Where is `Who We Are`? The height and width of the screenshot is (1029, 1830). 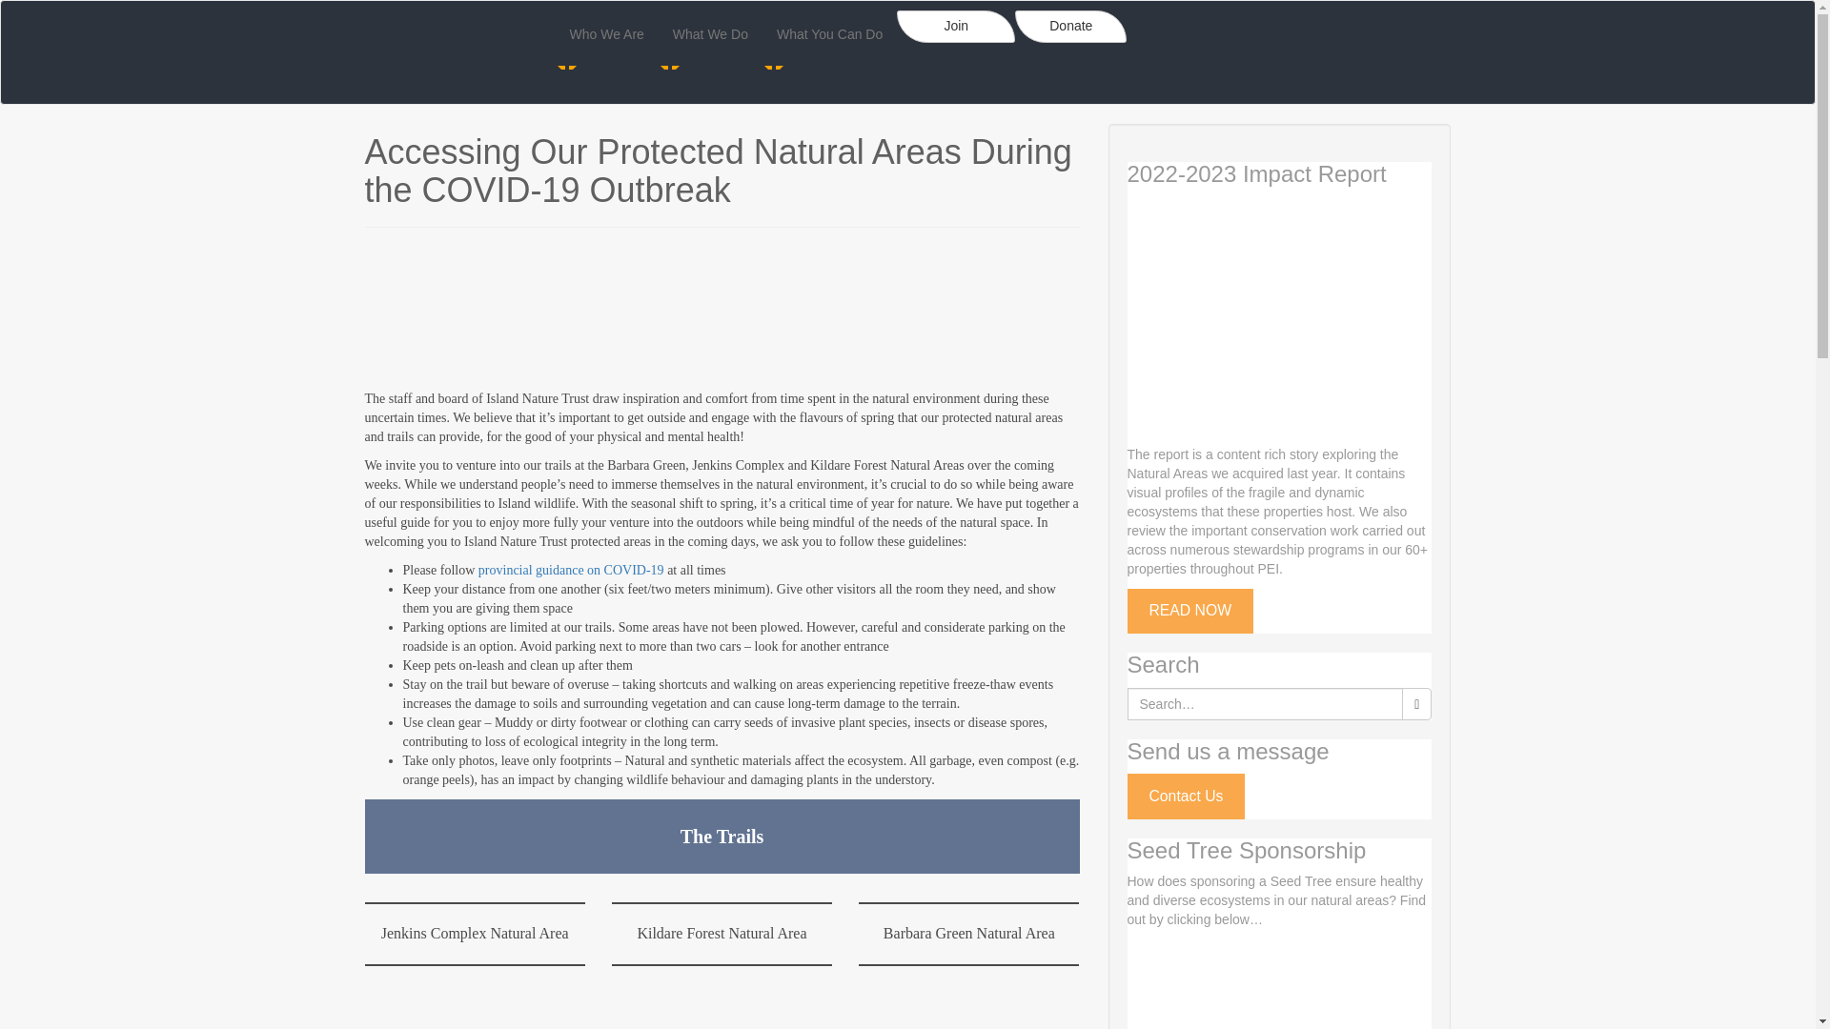
Who We Are is located at coordinates (605, 33).